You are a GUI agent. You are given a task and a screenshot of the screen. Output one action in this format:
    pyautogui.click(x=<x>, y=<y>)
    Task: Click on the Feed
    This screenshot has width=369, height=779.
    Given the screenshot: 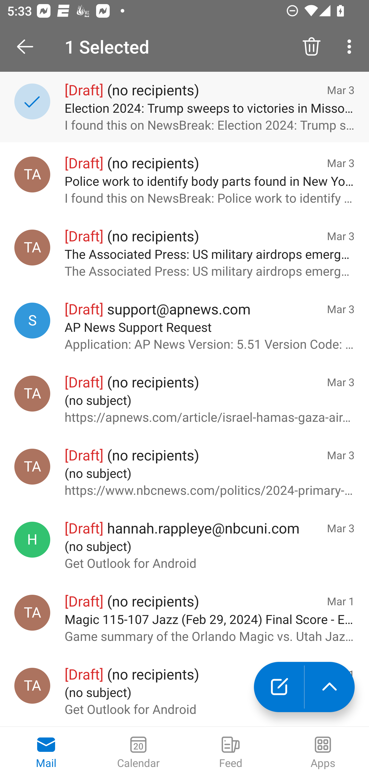 What is the action you would take?
    pyautogui.click(x=231, y=753)
    